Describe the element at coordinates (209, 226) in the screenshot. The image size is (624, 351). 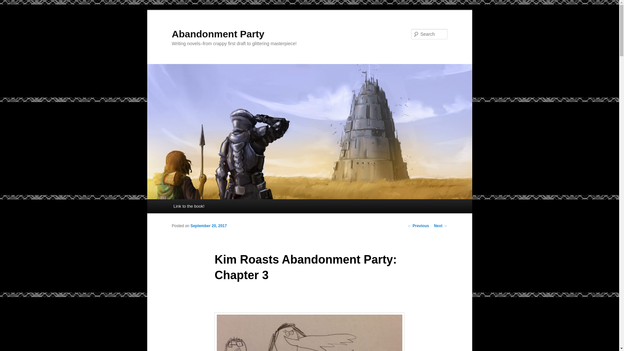
I see `6:00 AM` at that location.